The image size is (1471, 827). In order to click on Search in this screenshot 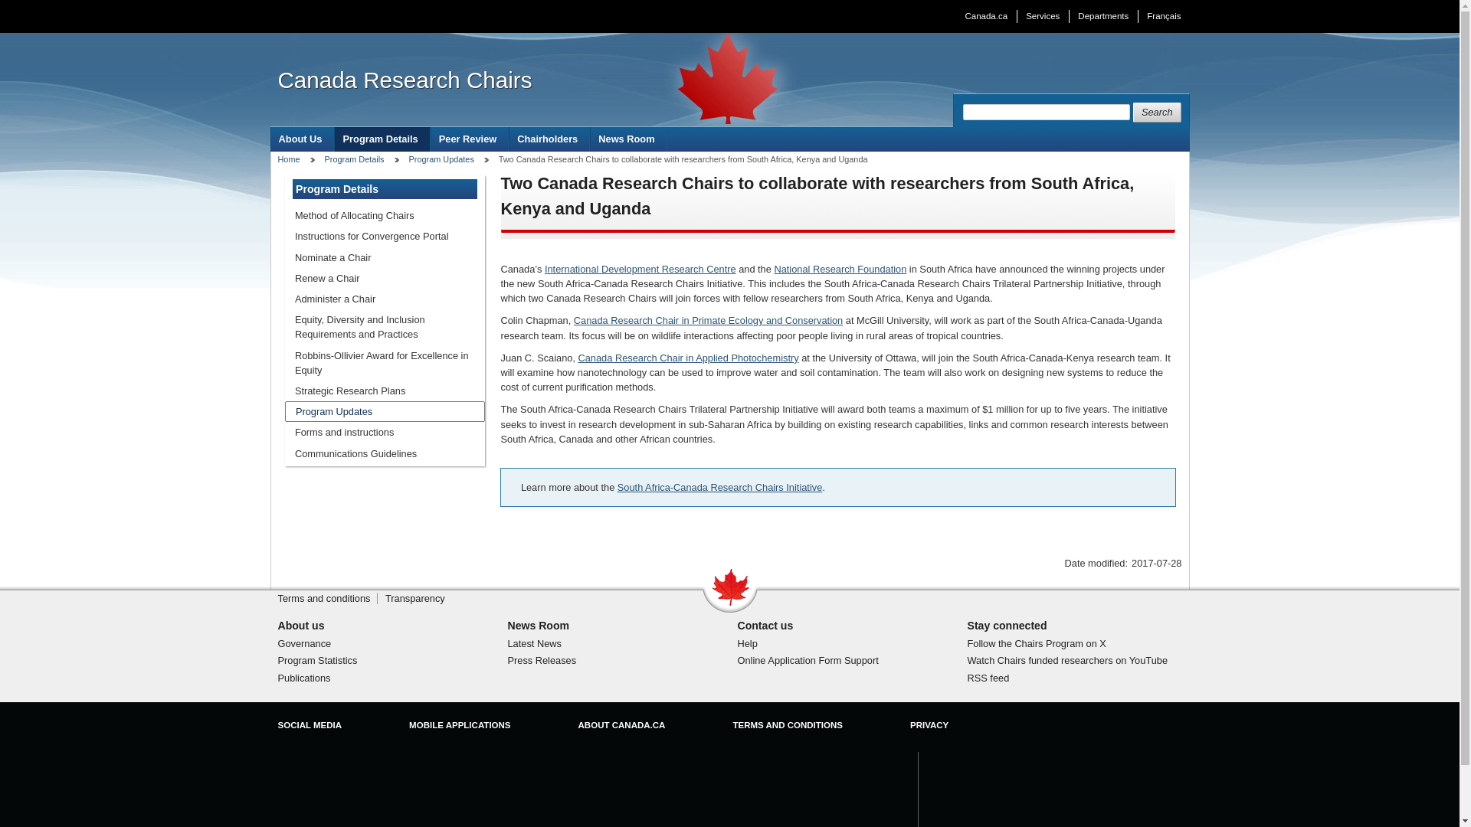, I will do `click(1157, 112)`.